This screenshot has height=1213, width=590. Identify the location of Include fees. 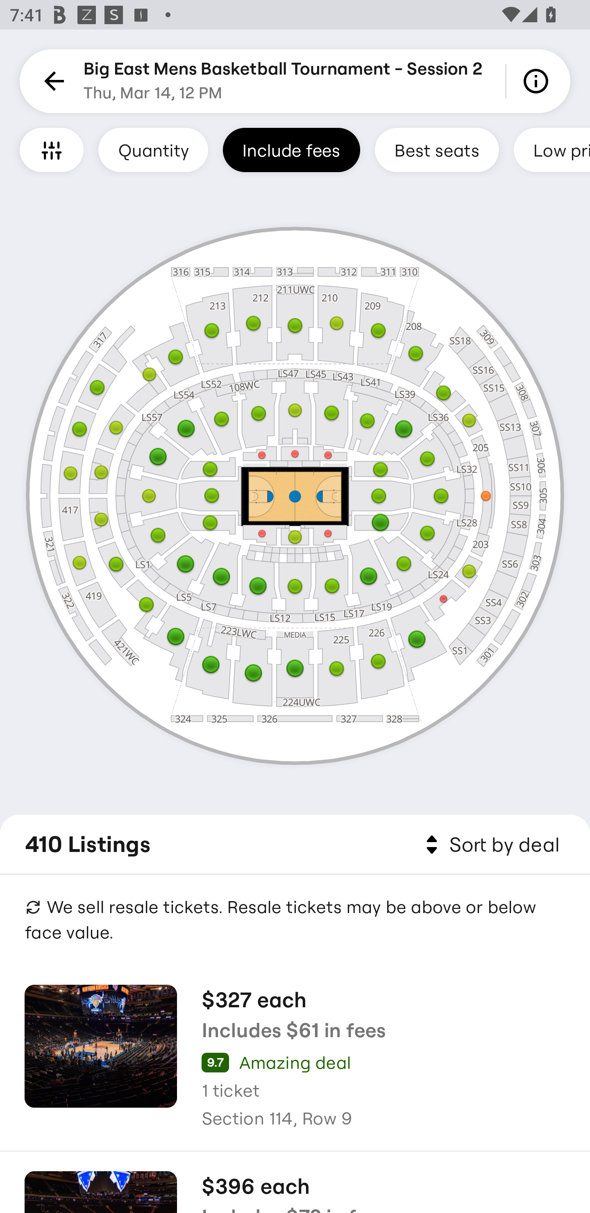
(291, 150).